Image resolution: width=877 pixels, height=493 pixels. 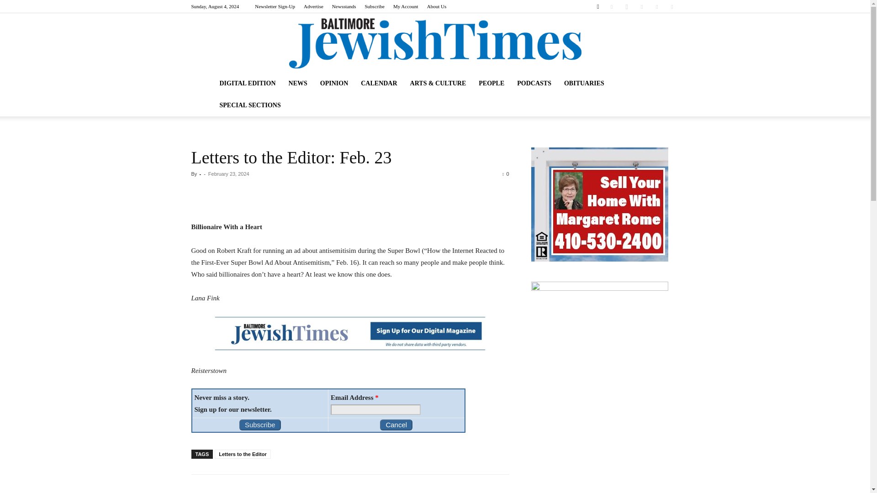 What do you see at coordinates (434, 43) in the screenshot?
I see `Baltimore Jewish Times` at bounding box center [434, 43].